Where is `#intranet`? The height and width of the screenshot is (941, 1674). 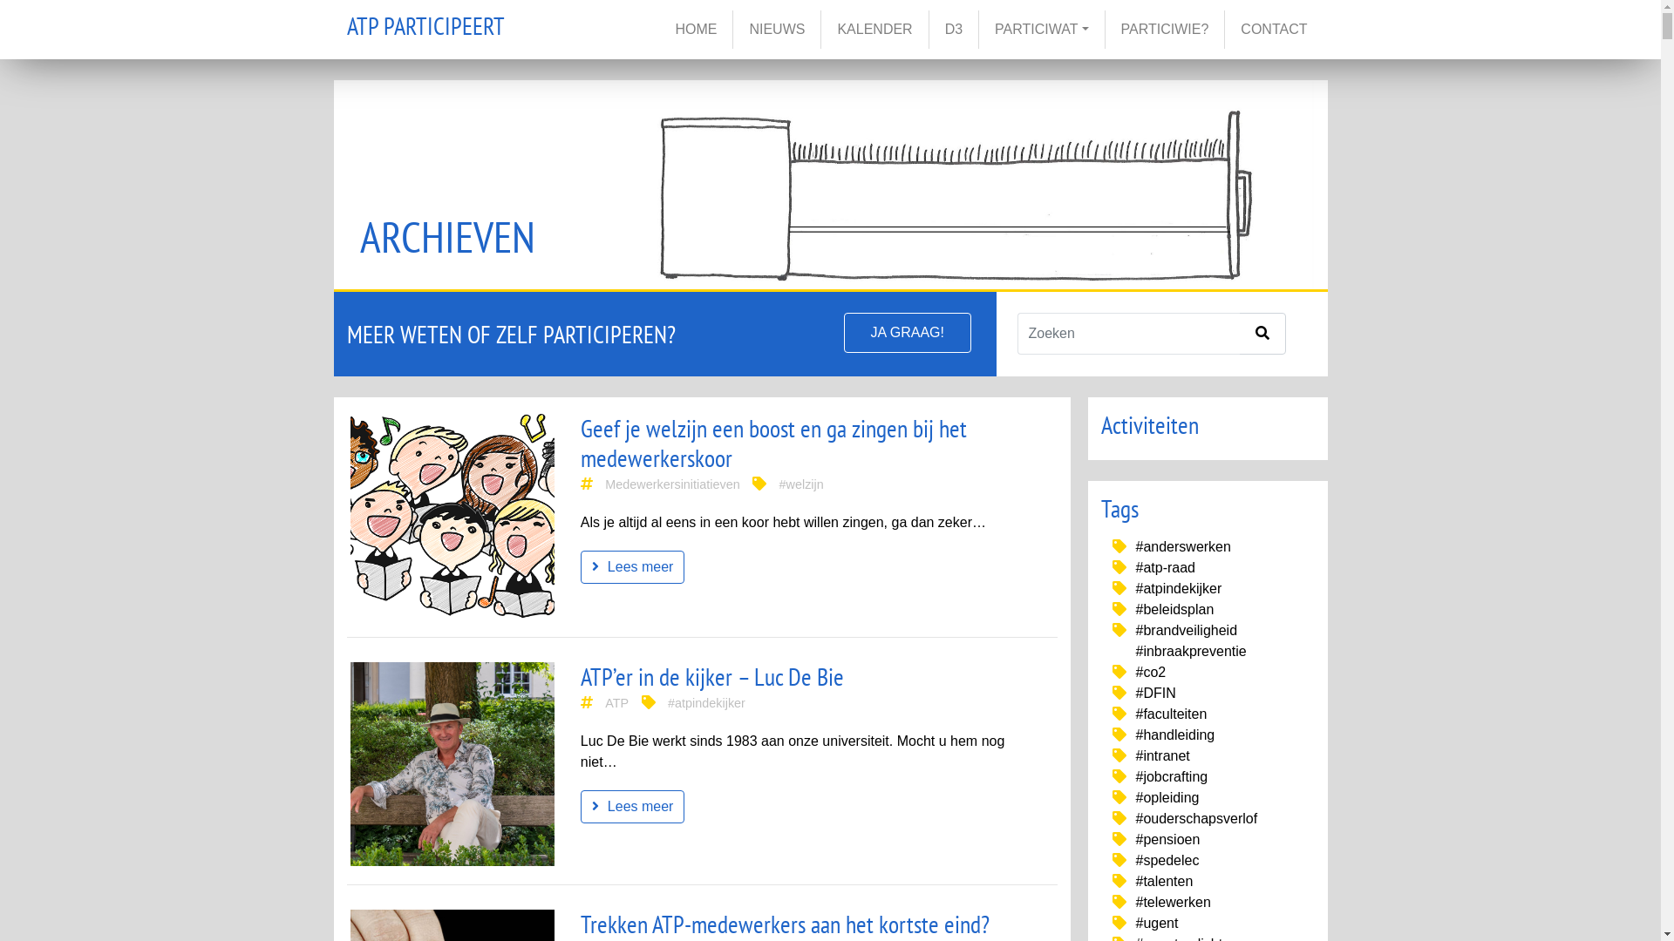 #intranet is located at coordinates (1162, 756).